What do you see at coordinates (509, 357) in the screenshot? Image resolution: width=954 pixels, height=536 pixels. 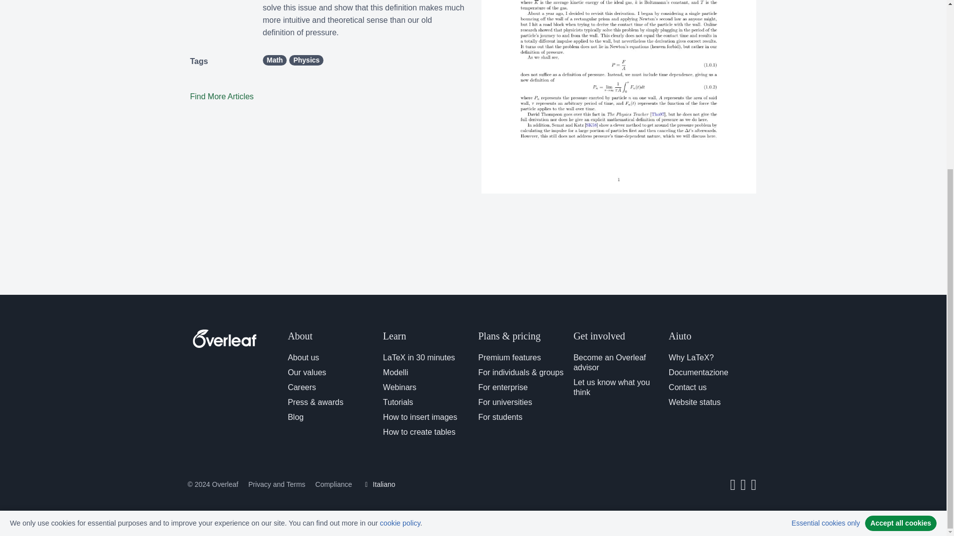 I see `Premium features` at bounding box center [509, 357].